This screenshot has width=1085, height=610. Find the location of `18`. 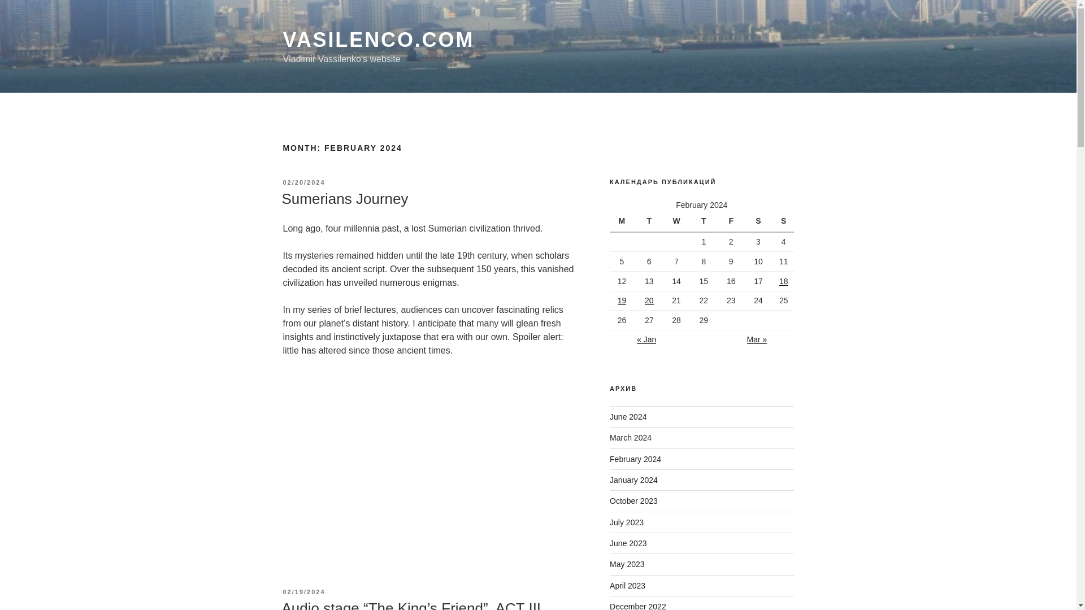

18 is located at coordinates (783, 281).